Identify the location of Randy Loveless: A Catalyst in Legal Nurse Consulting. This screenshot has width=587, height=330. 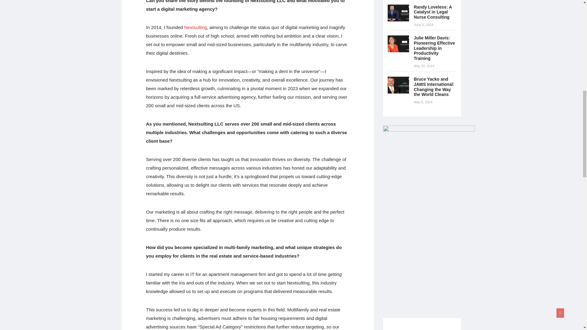
(398, 13).